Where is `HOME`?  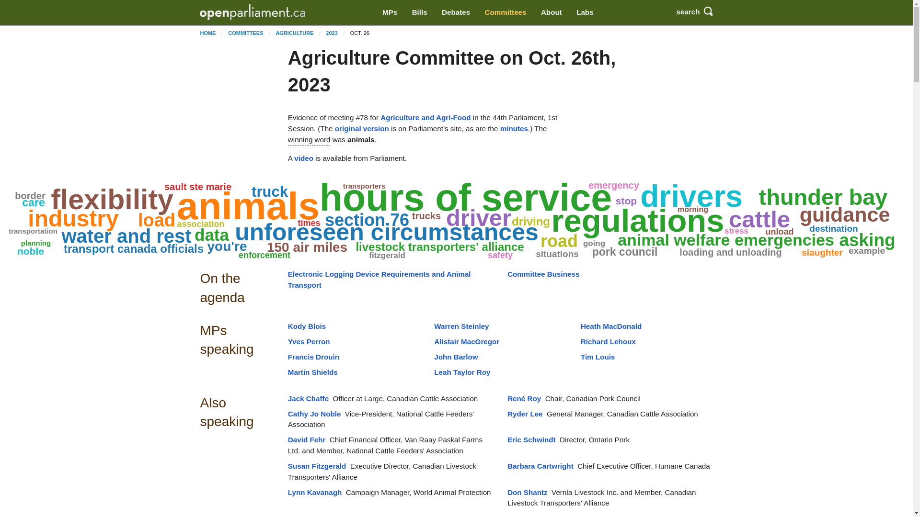 HOME is located at coordinates (207, 33).